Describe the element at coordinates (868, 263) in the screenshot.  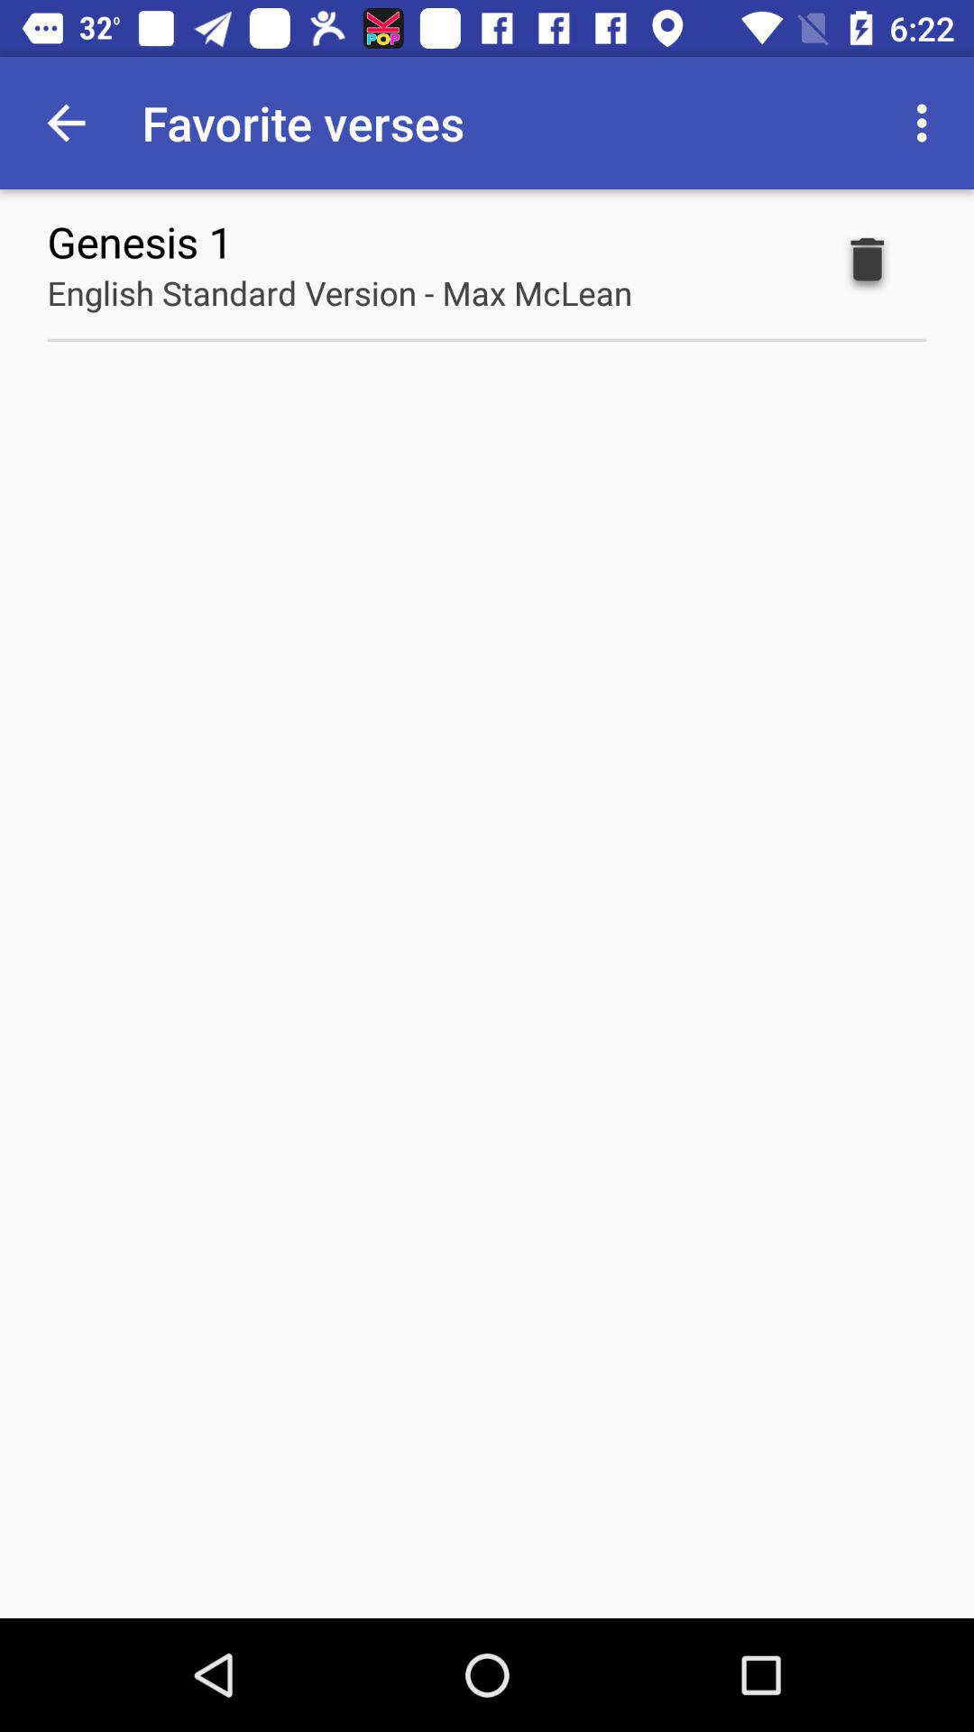
I see `open icon next to english standard version item` at that location.